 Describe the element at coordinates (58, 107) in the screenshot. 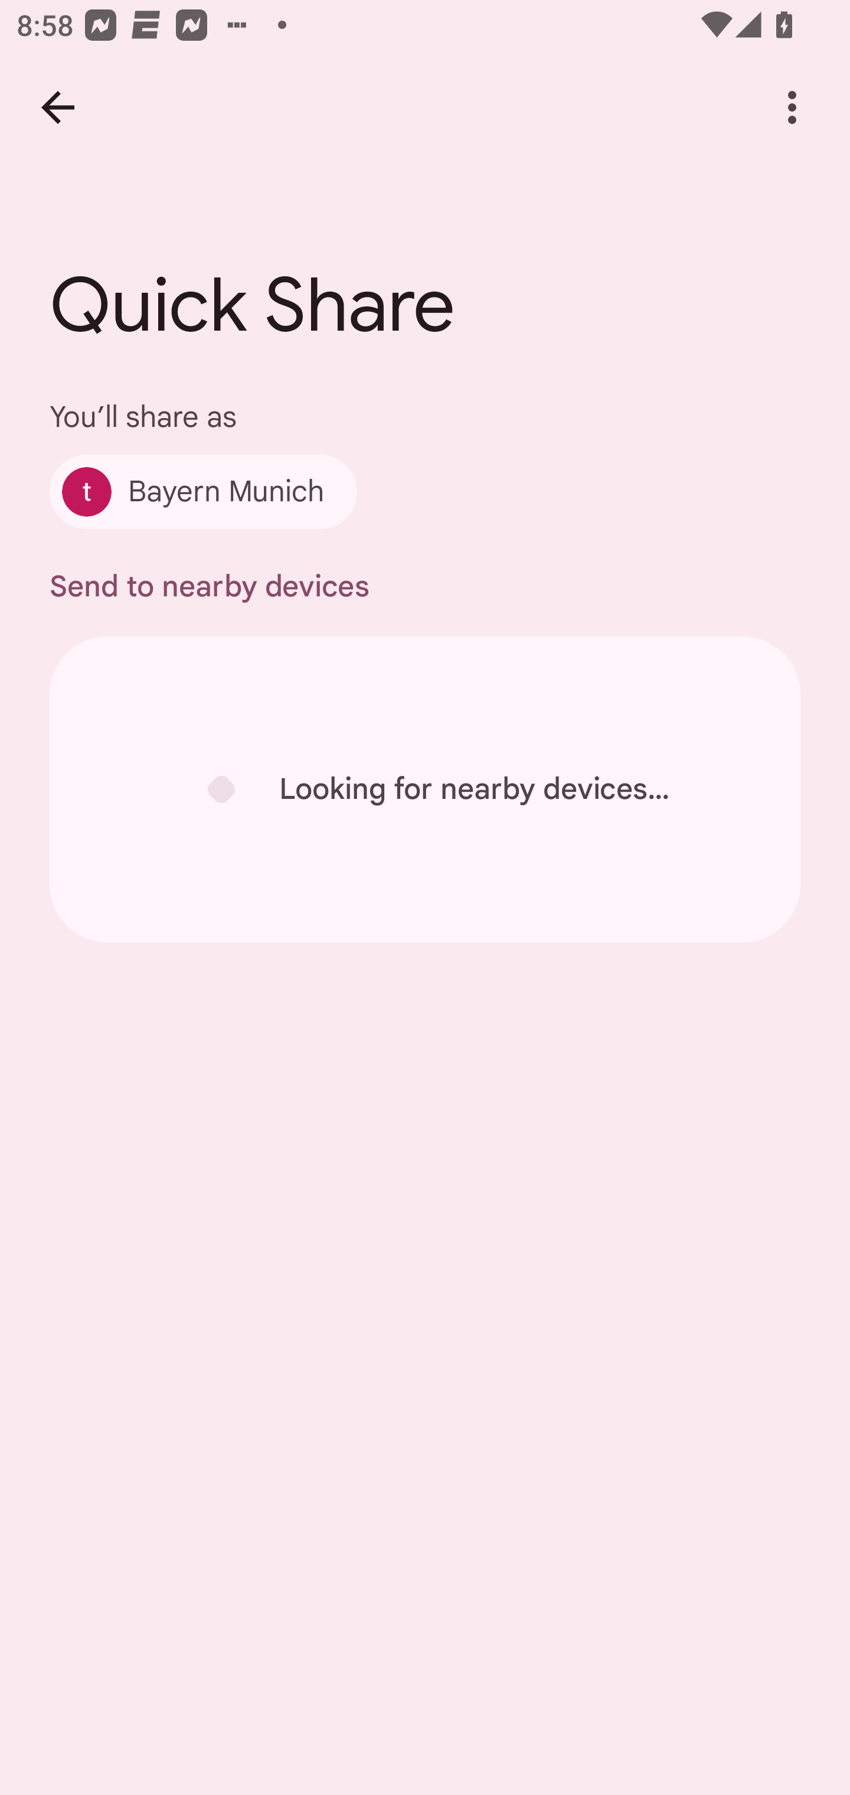

I see `Back` at that location.